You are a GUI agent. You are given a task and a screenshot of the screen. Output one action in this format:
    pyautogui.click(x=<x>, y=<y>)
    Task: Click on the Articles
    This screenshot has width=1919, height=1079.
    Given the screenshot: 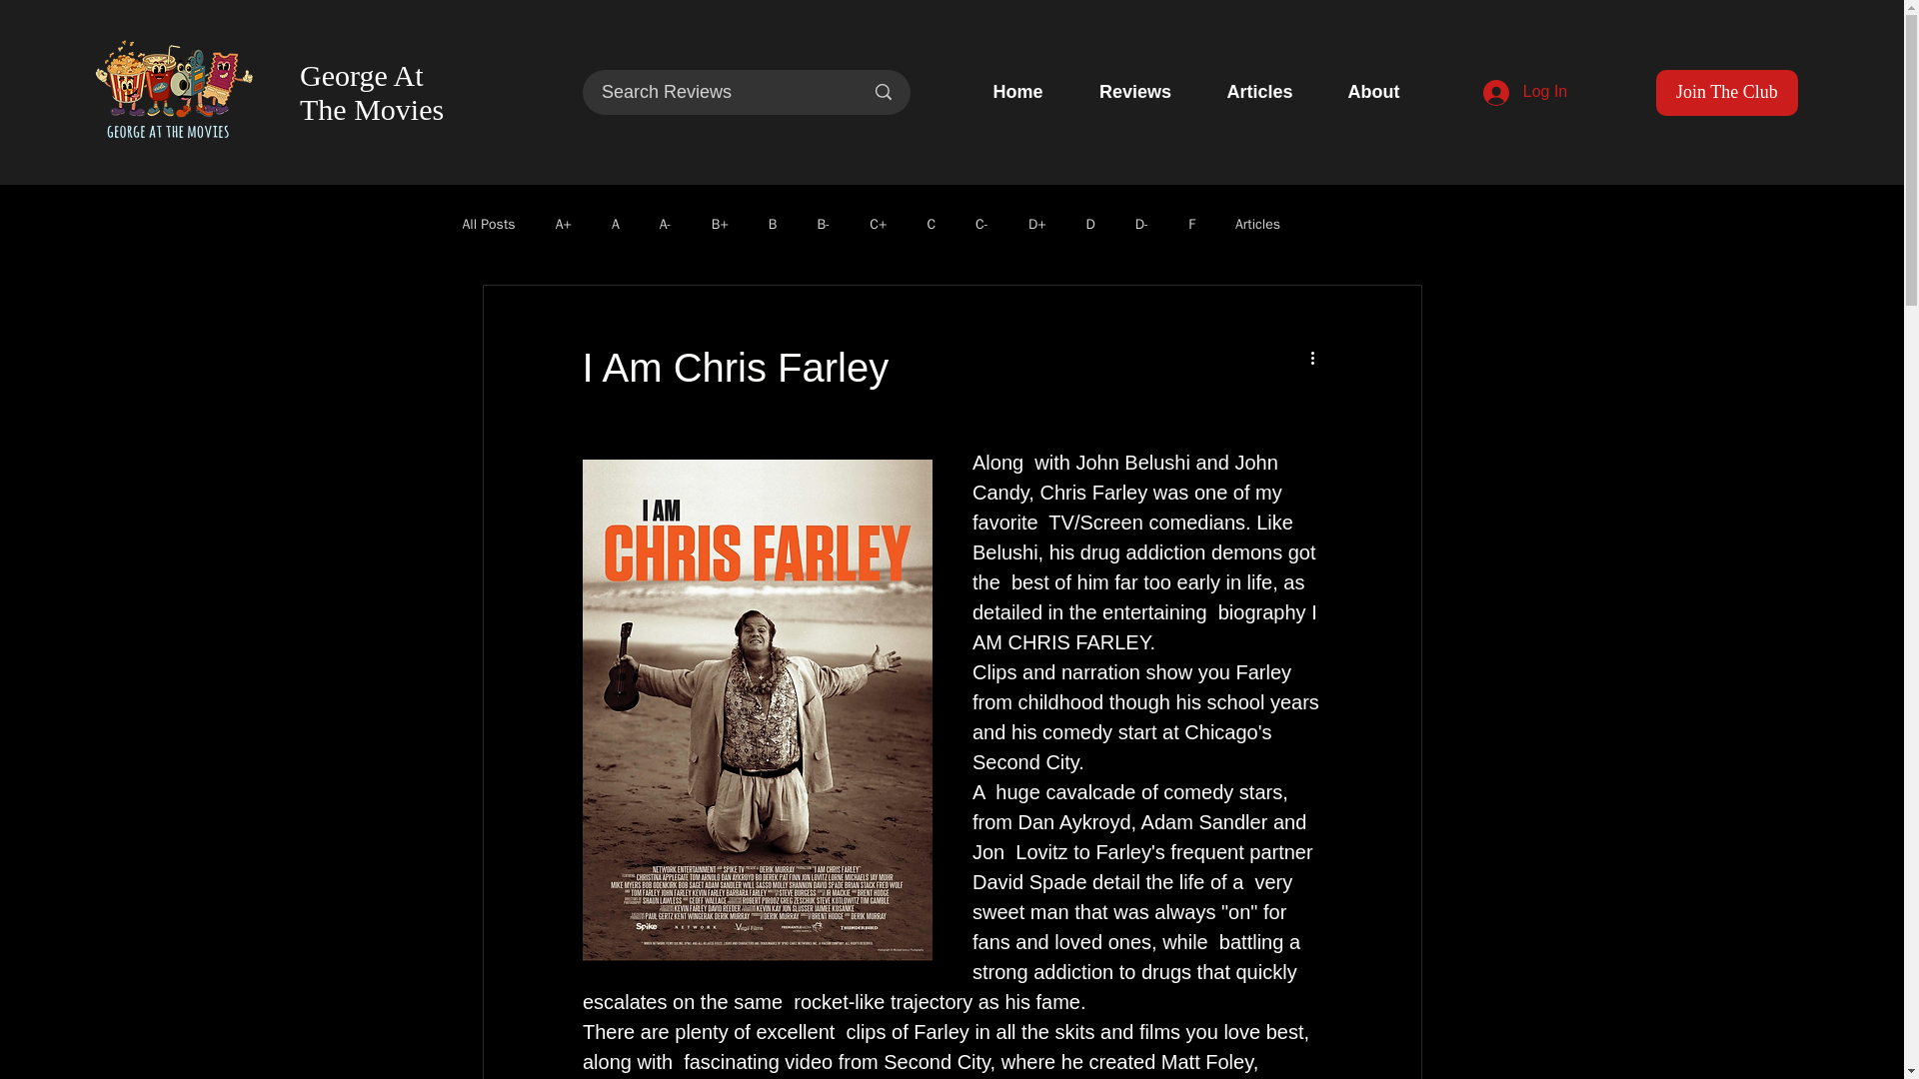 What is the action you would take?
    pyautogui.click(x=1257, y=225)
    